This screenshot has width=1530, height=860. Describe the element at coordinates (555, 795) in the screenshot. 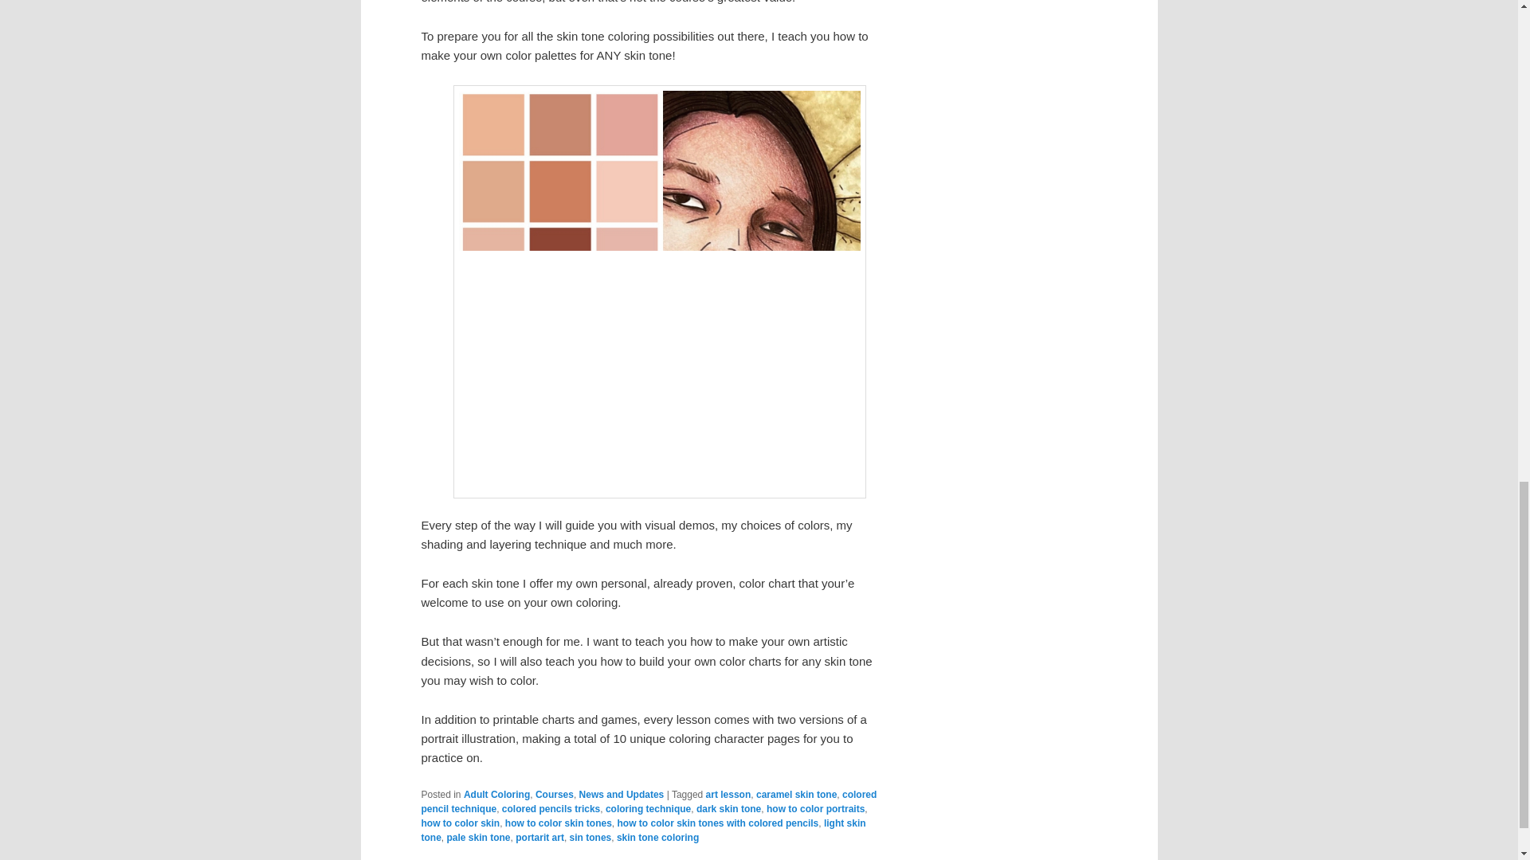

I see `Courses` at that location.